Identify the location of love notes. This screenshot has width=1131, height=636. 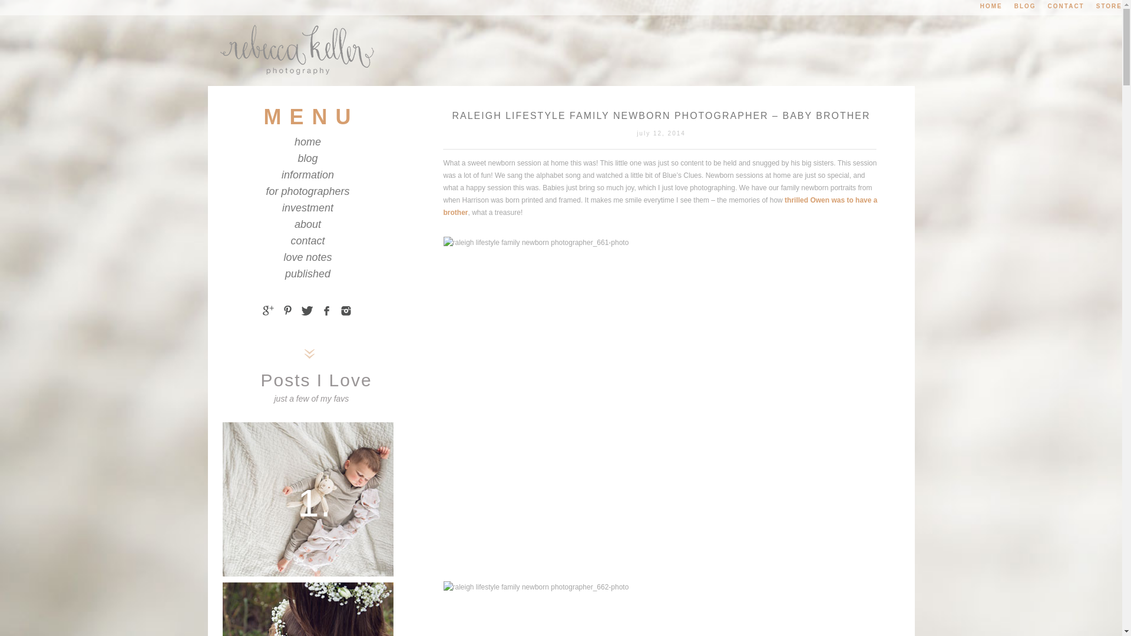
(307, 257).